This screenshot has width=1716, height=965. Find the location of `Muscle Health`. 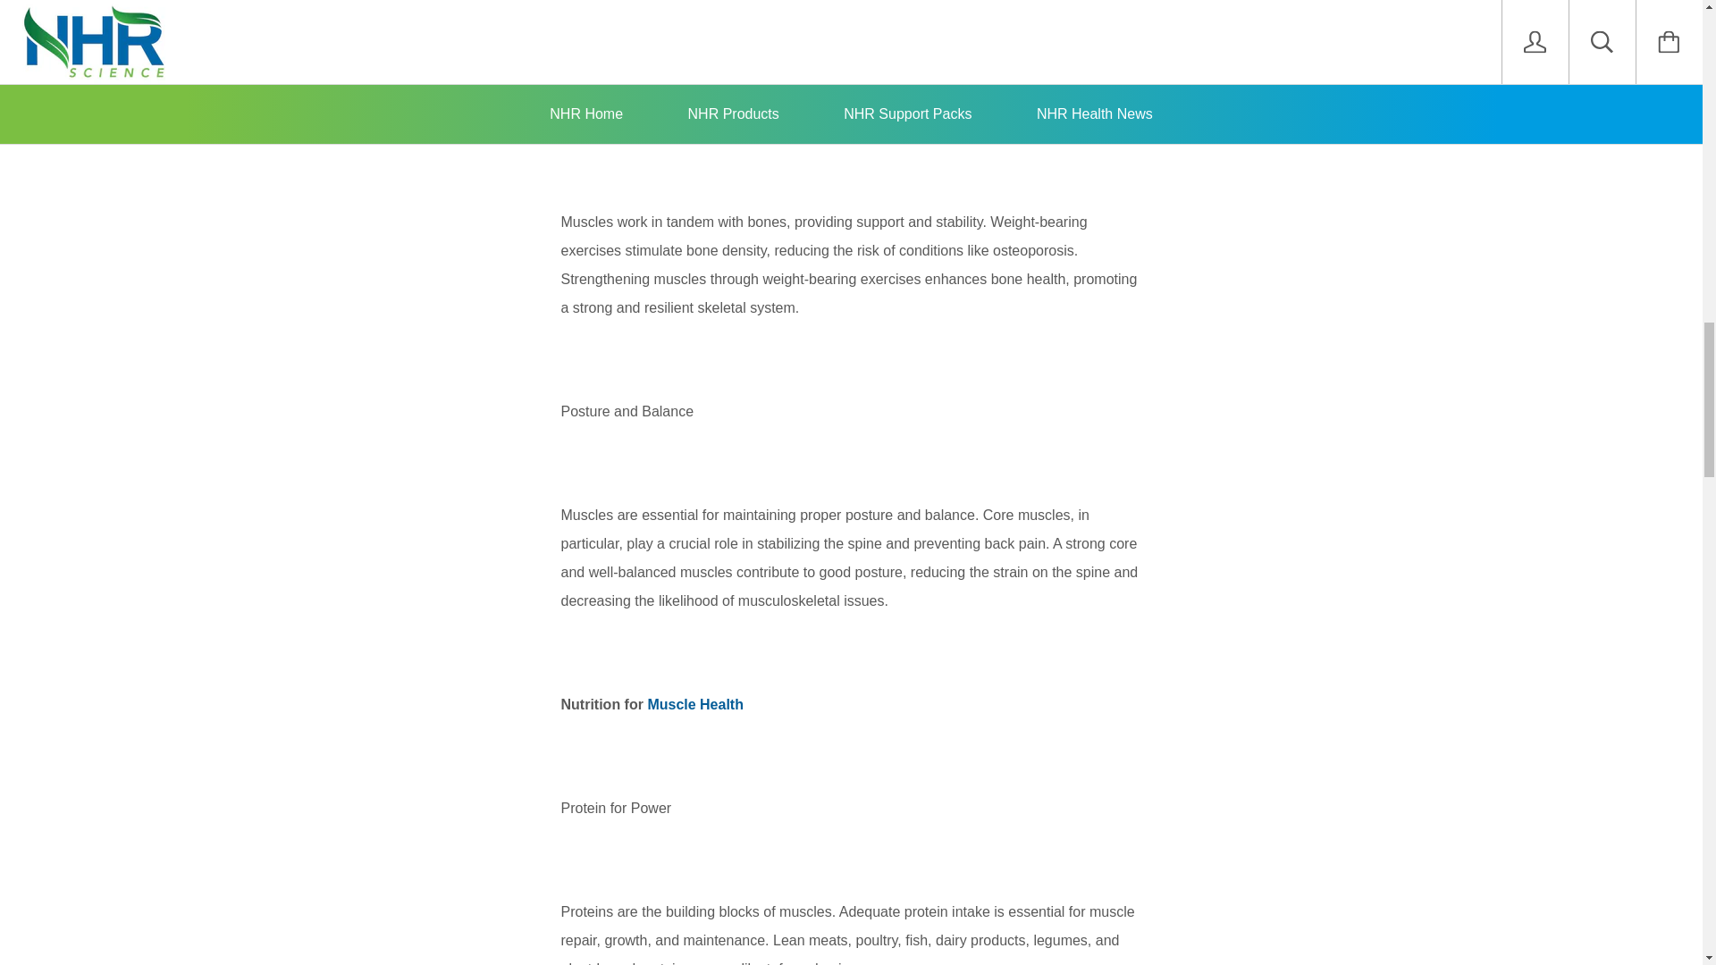

Muscle Health is located at coordinates (694, 704).